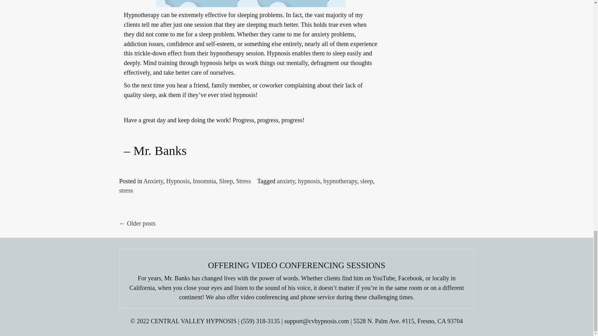 The height and width of the screenshot is (336, 598). What do you see at coordinates (153, 181) in the screenshot?
I see `Anxiety` at bounding box center [153, 181].